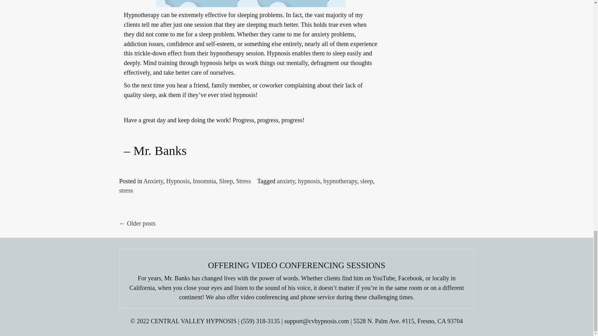 The height and width of the screenshot is (336, 598). What do you see at coordinates (153, 181) in the screenshot?
I see `Anxiety` at bounding box center [153, 181].